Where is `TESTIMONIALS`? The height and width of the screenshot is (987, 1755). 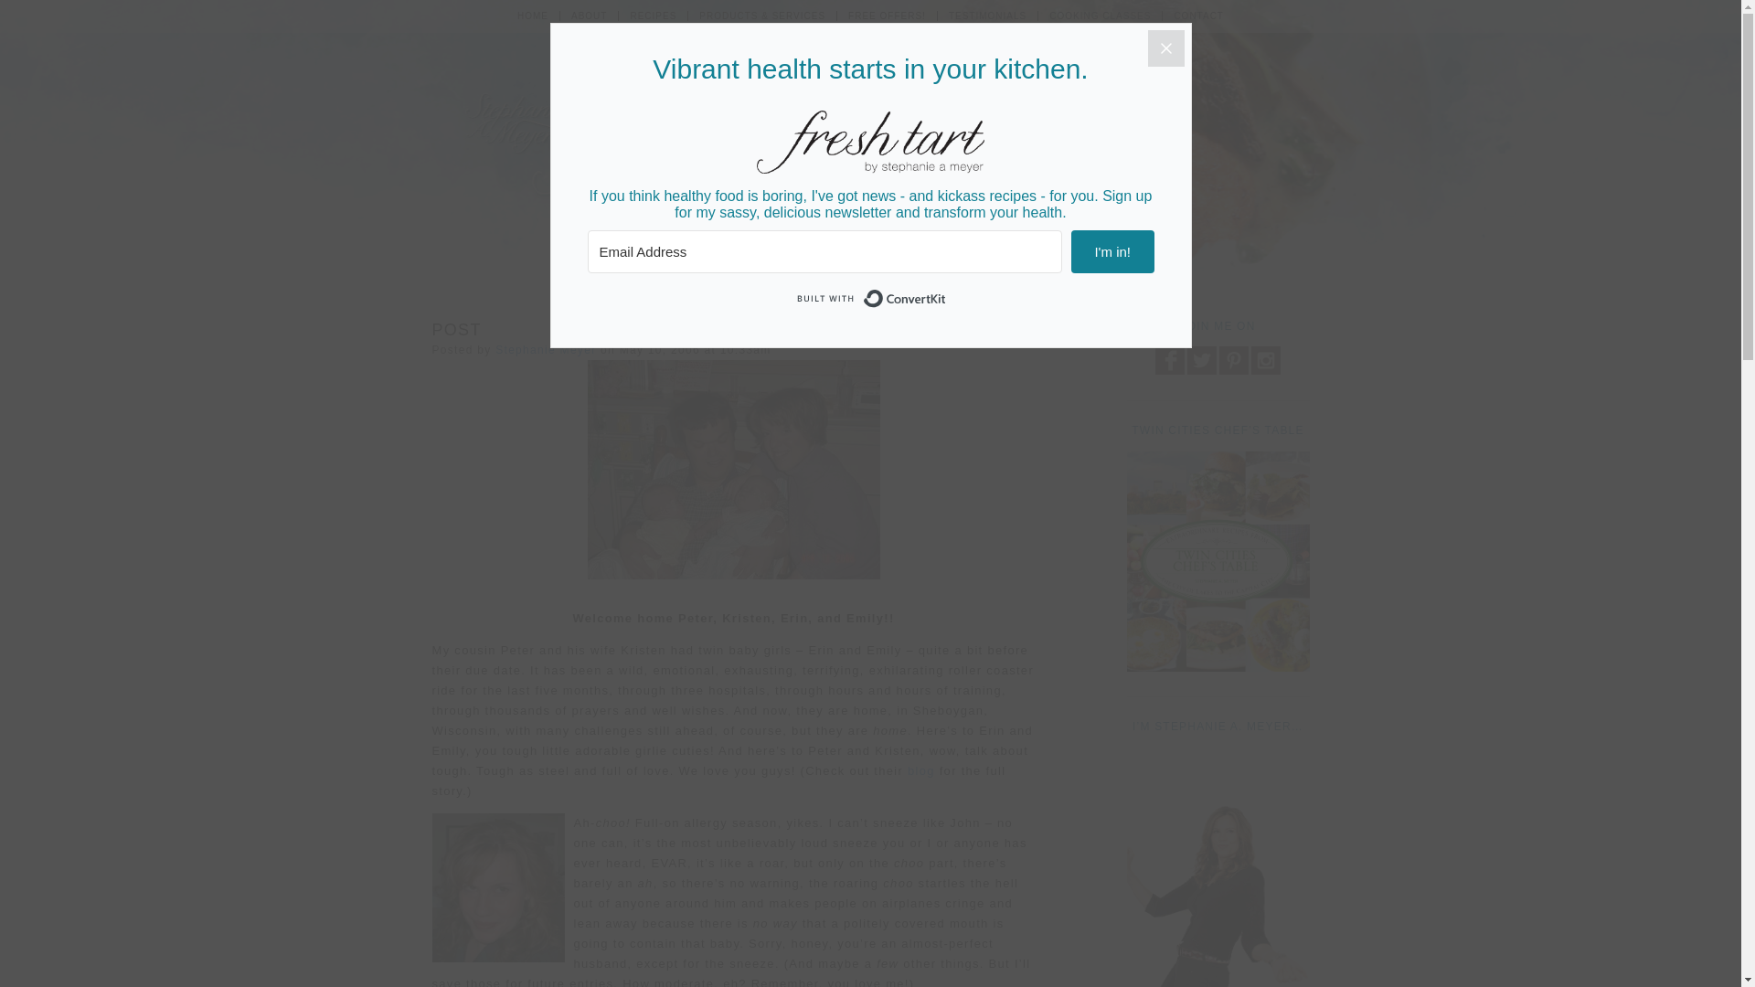 TESTIMONIALS is located at coordinates (987, 15).